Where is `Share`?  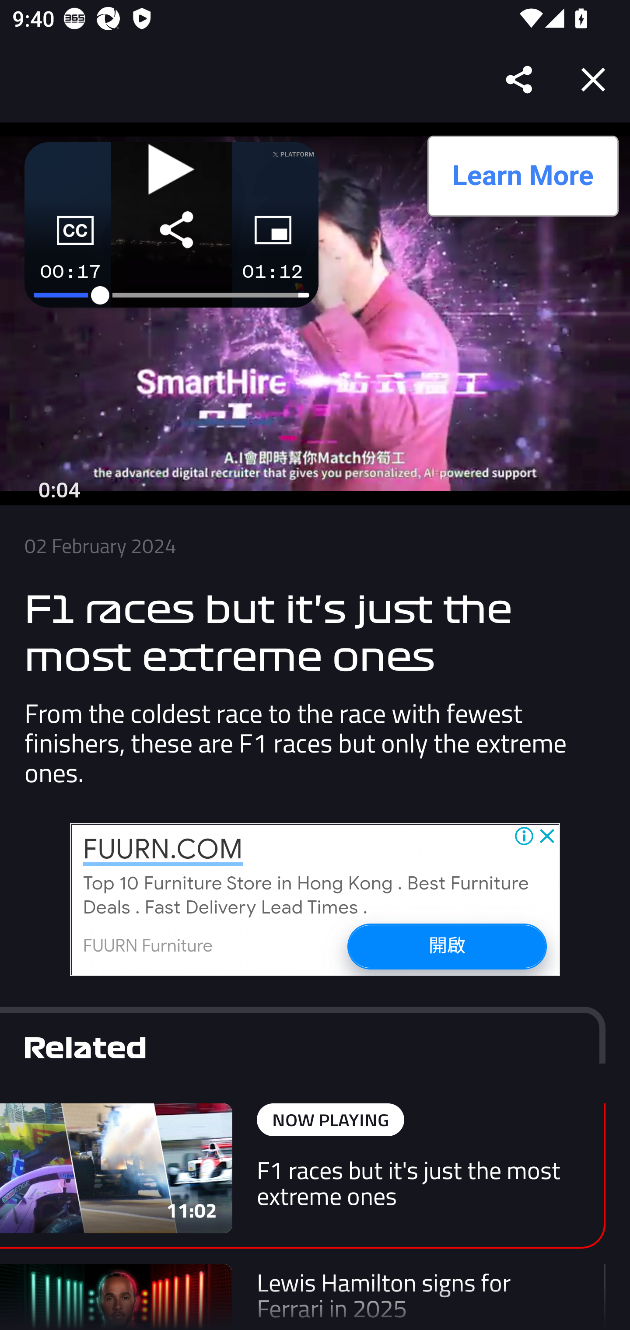
Share is located at coordinates (520, 80).